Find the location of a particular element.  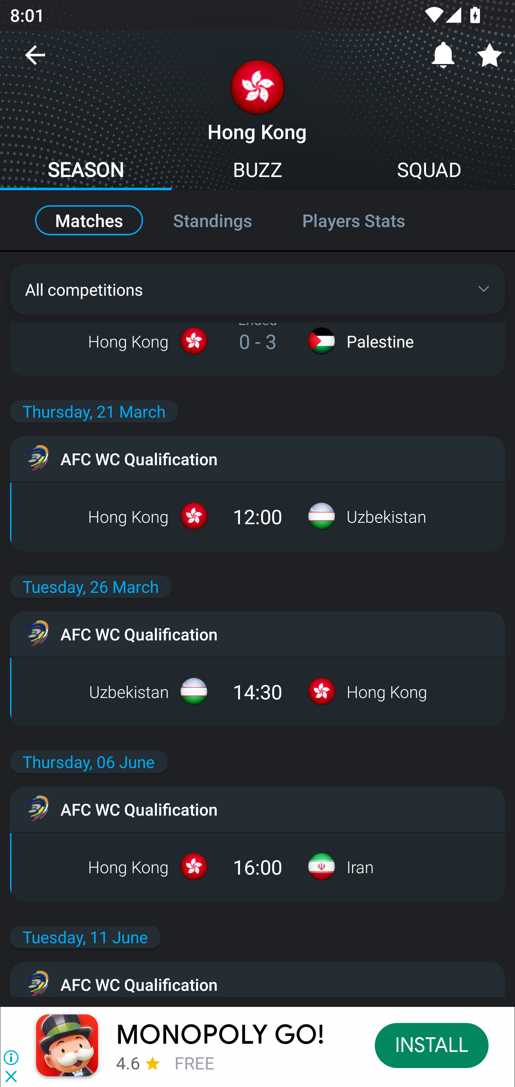

AFC WC Qualification is located at coordinates (257, 634).